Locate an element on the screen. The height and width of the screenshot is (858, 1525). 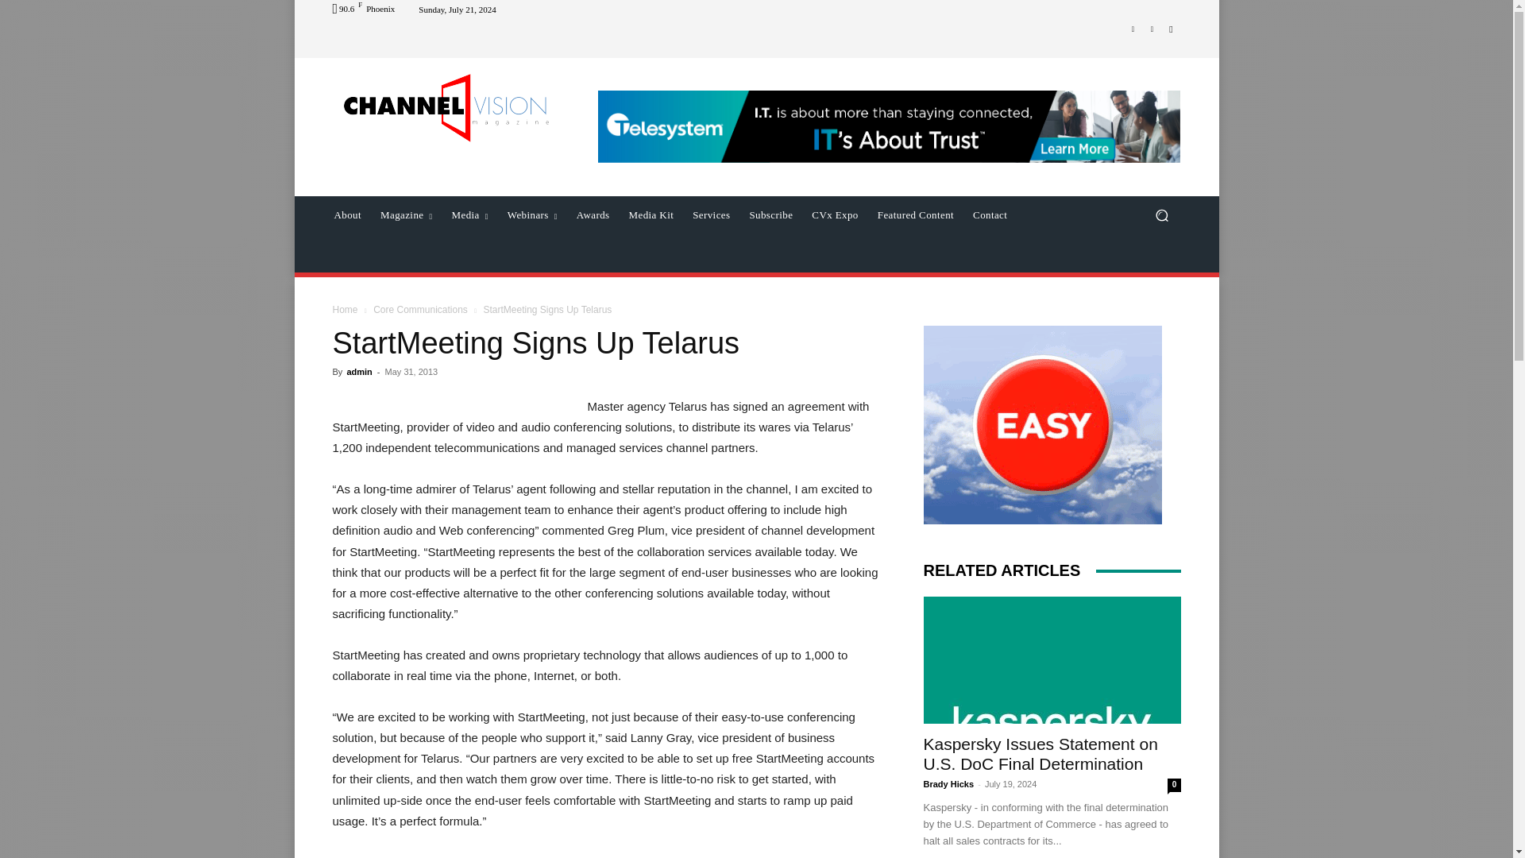
Youtube is located at coordinates (1171, 28).